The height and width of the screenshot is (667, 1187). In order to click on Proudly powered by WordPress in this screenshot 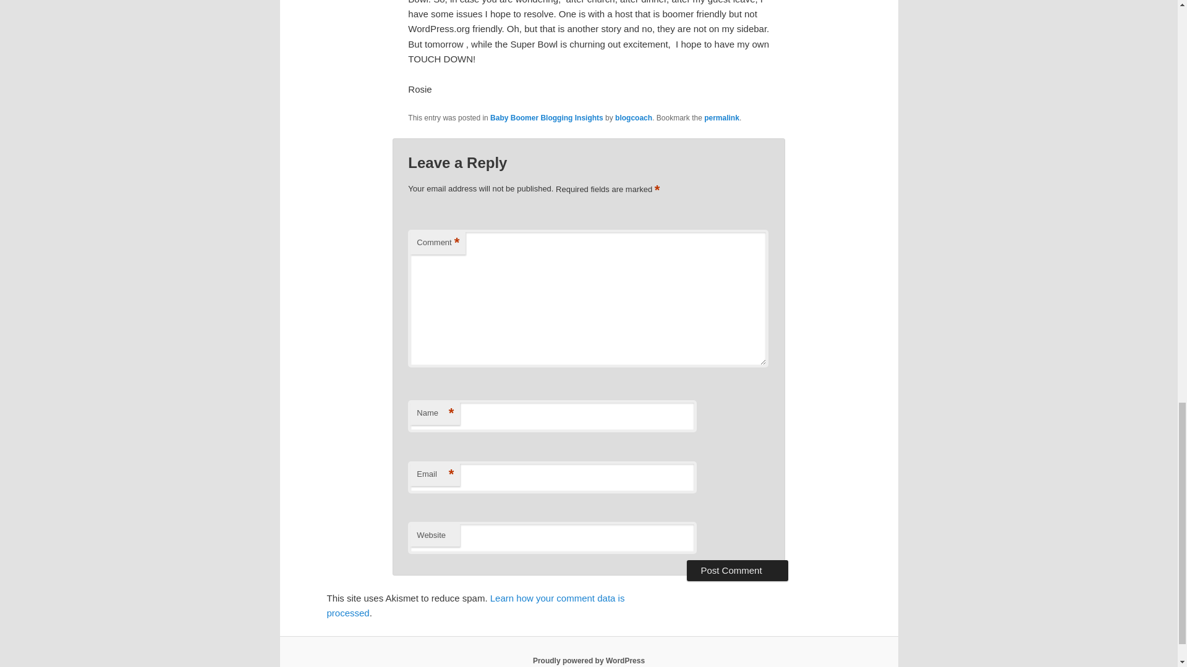, I will do `click(589, 660)`.